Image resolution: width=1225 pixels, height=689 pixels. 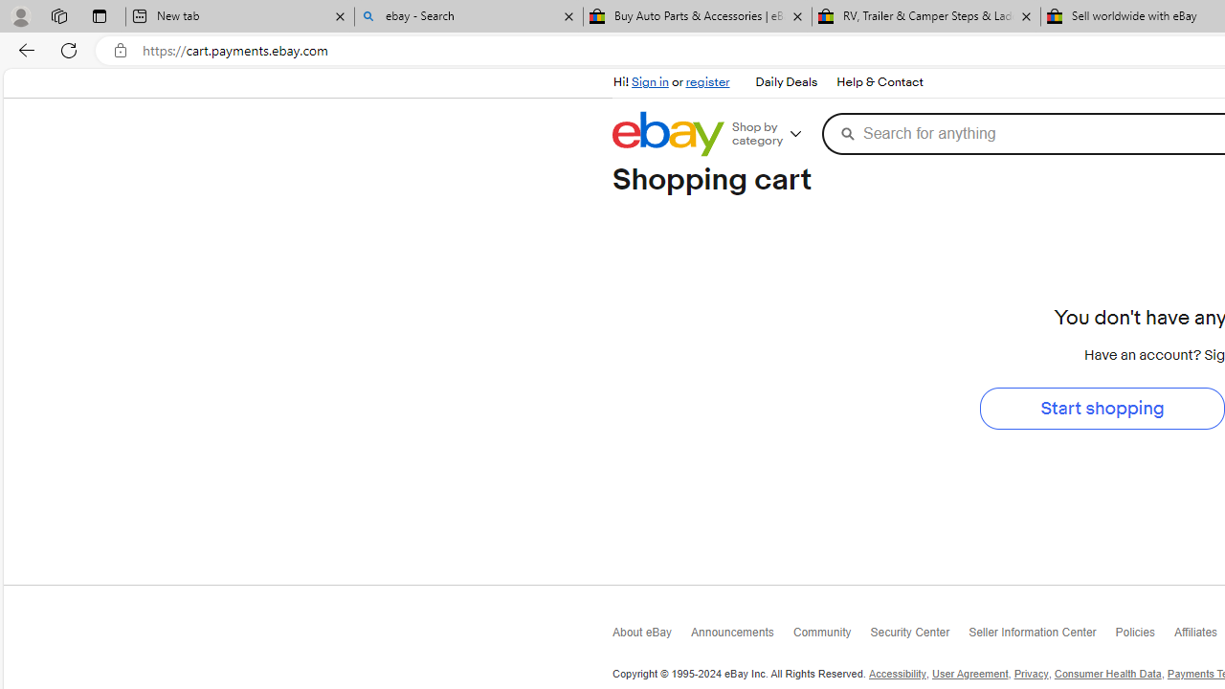 What do you see at coordinates (832, 637) in the screenshot?
I see `Community` at bounding box center [832, 637].